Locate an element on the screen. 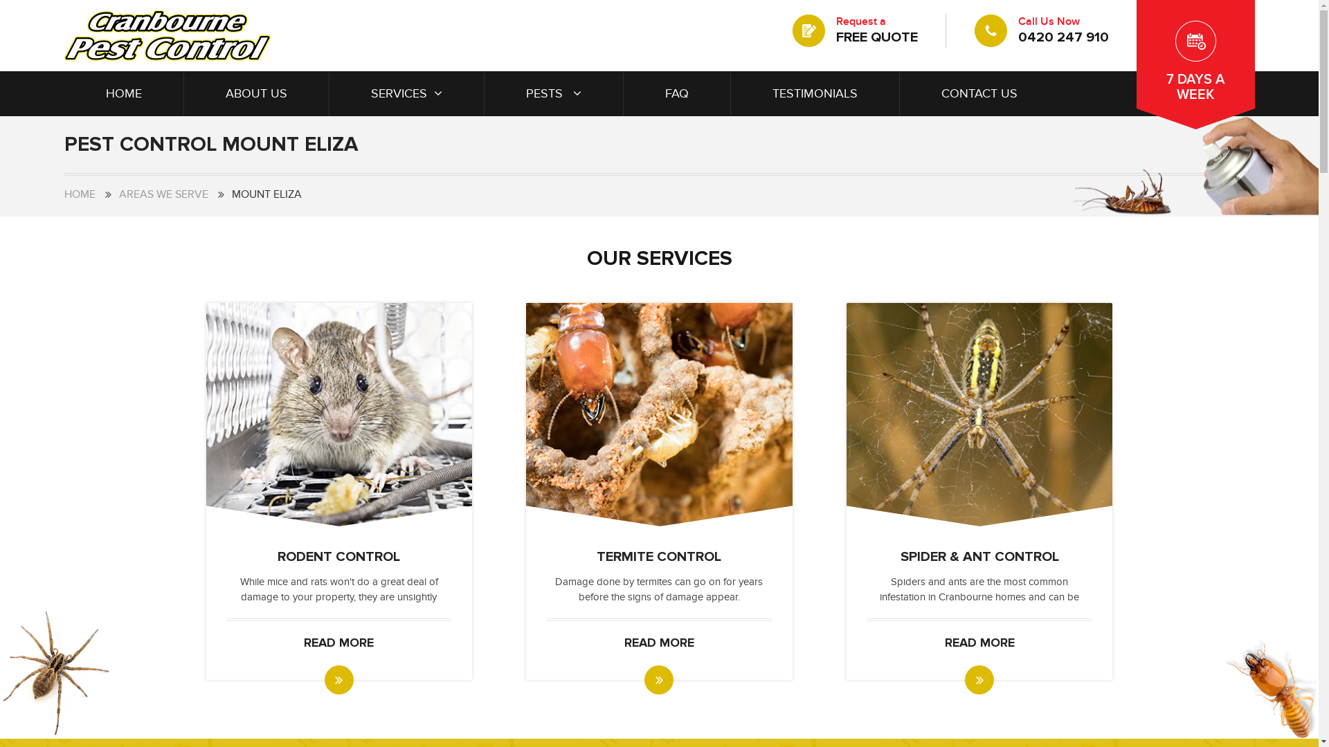 The image size is (1329, 747). Call Us Now
0420 247 910 is located at coordinates (1041, 30).